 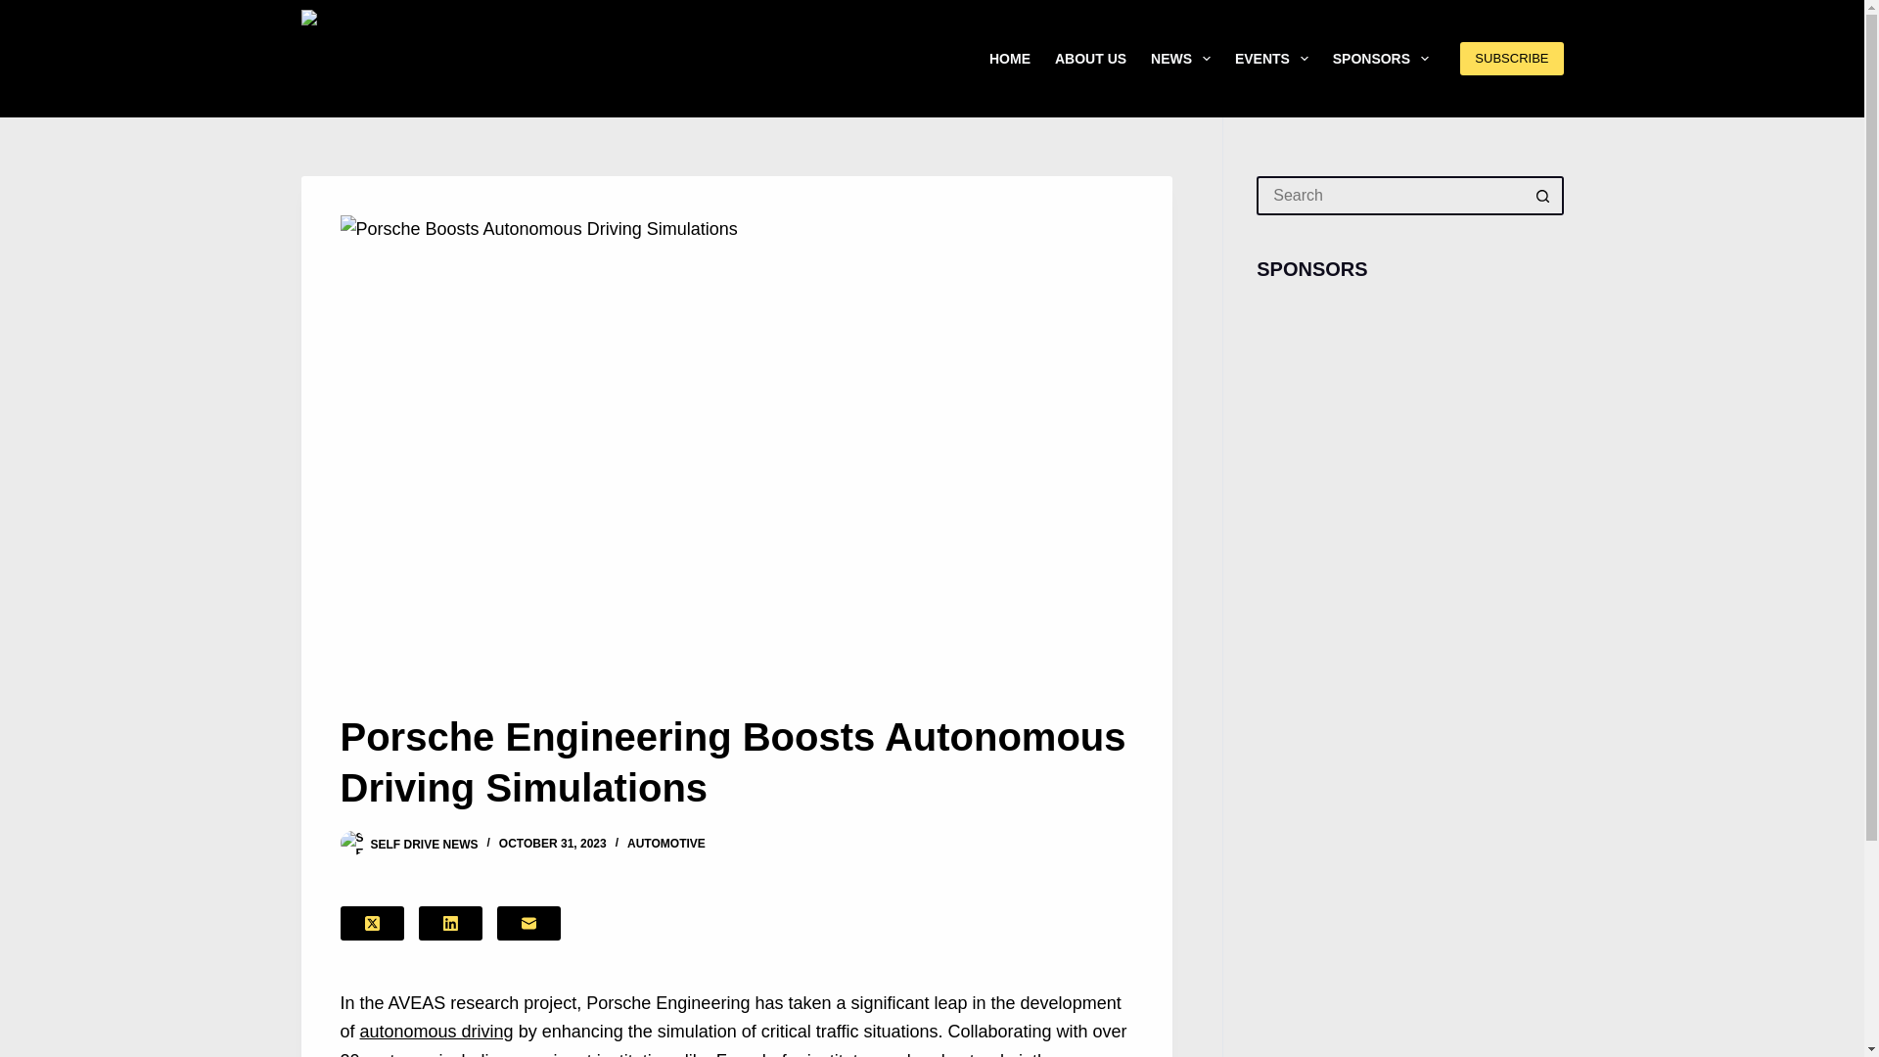 I want to click on NEWS, so click(x=1180, y=59).